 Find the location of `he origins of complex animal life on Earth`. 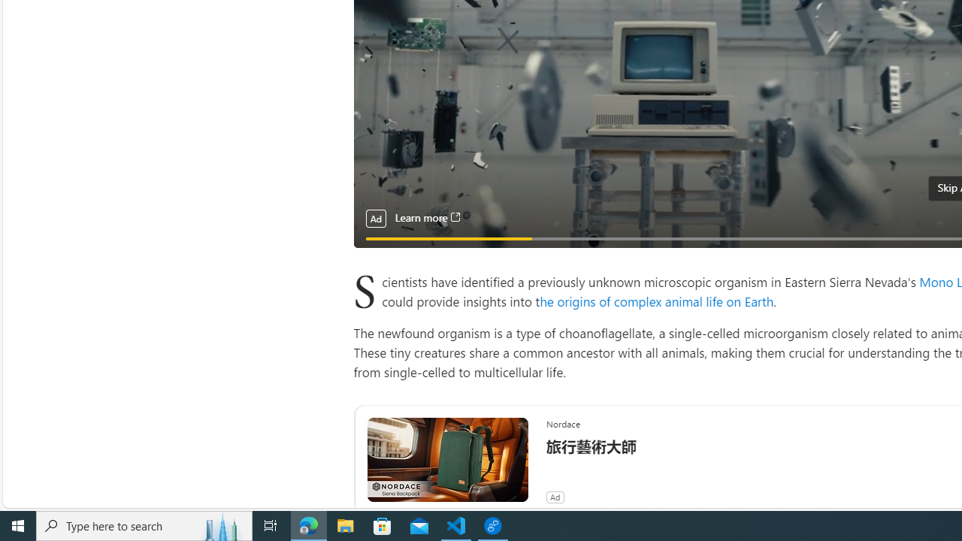

he origins of complex animal life on Earth is located at coordinates (657, 301).